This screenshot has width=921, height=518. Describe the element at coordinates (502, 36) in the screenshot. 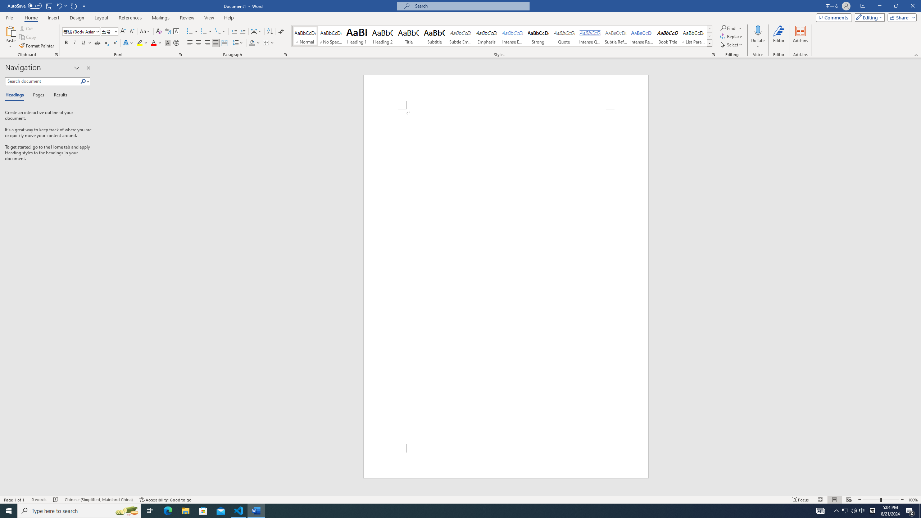

I see `AutomationID: QuickStylesGallery` at that location.